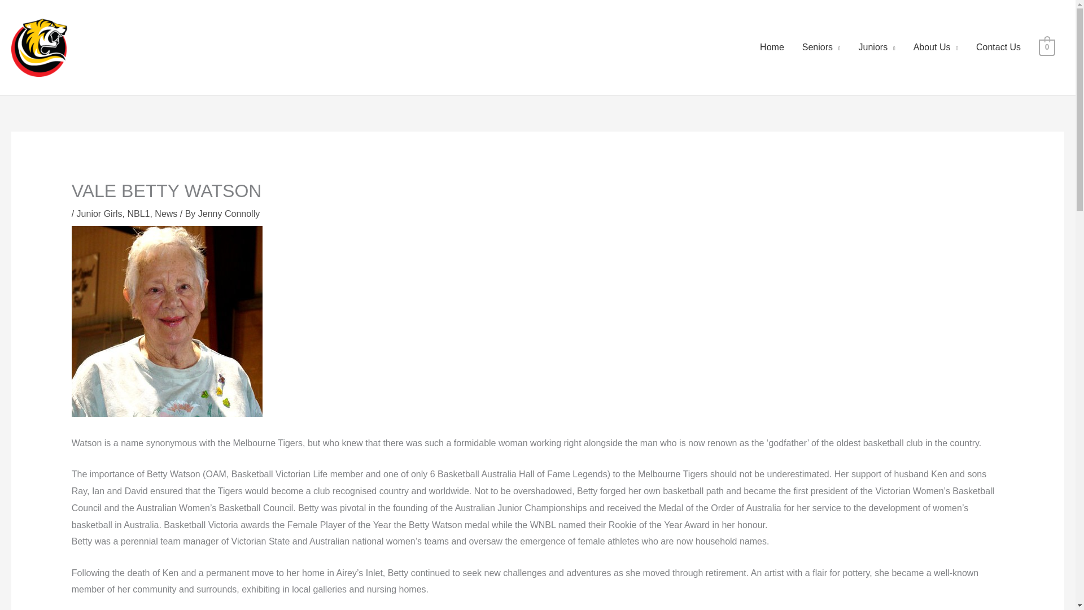  Describe the element at coordinates (877, 47) in the screenshot. I see `Juniors` at that location.